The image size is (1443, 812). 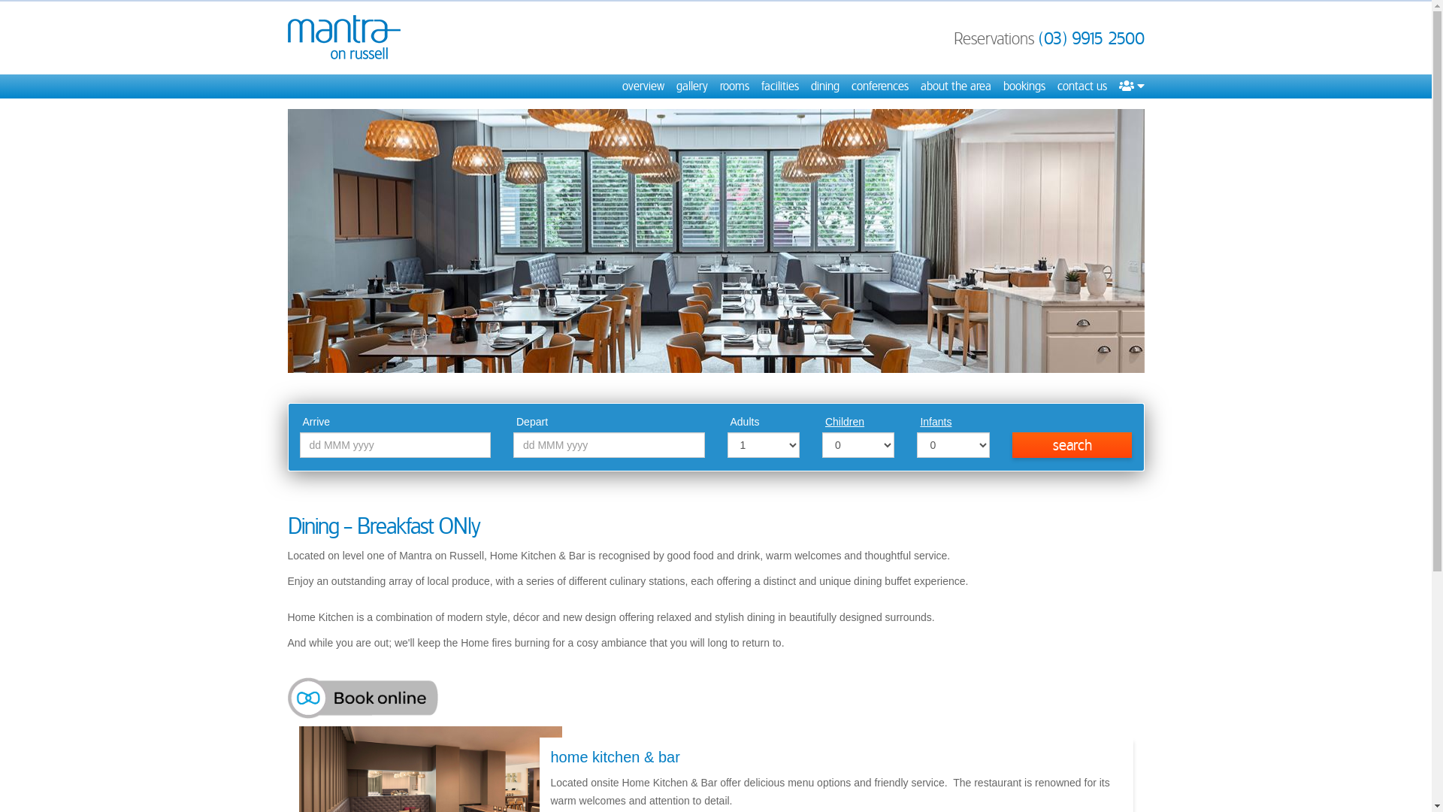 I want to click on dining, so click(x=824, y=86).